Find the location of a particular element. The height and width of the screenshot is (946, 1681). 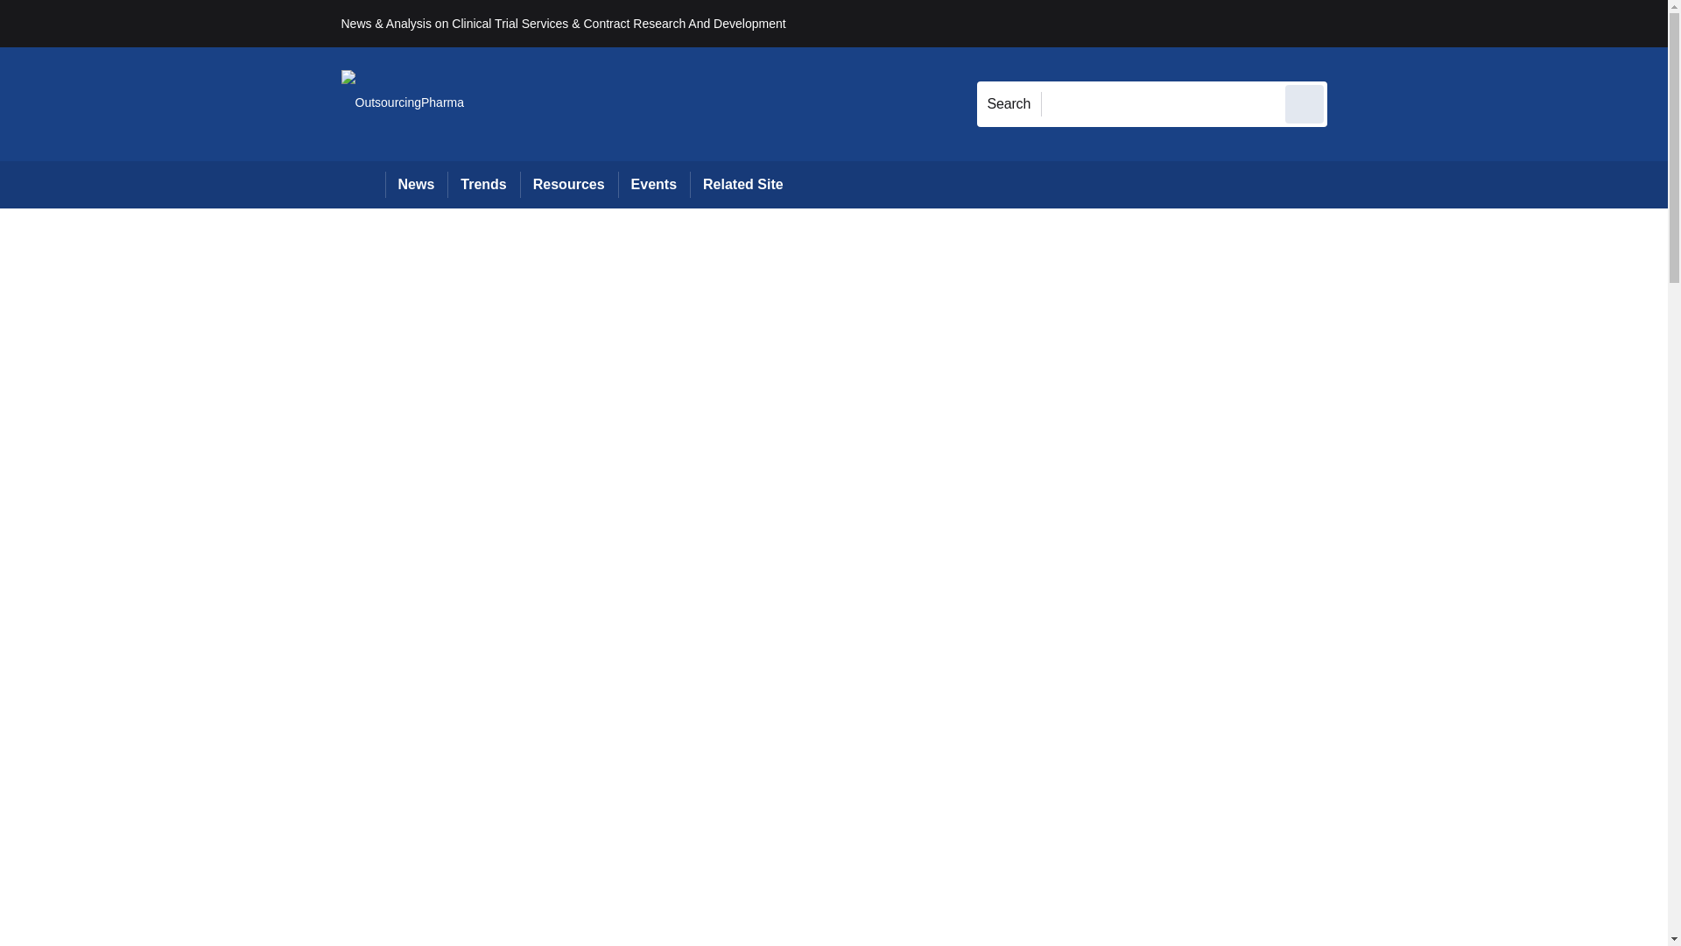

Sign in is located at coordinates (1353, 23).